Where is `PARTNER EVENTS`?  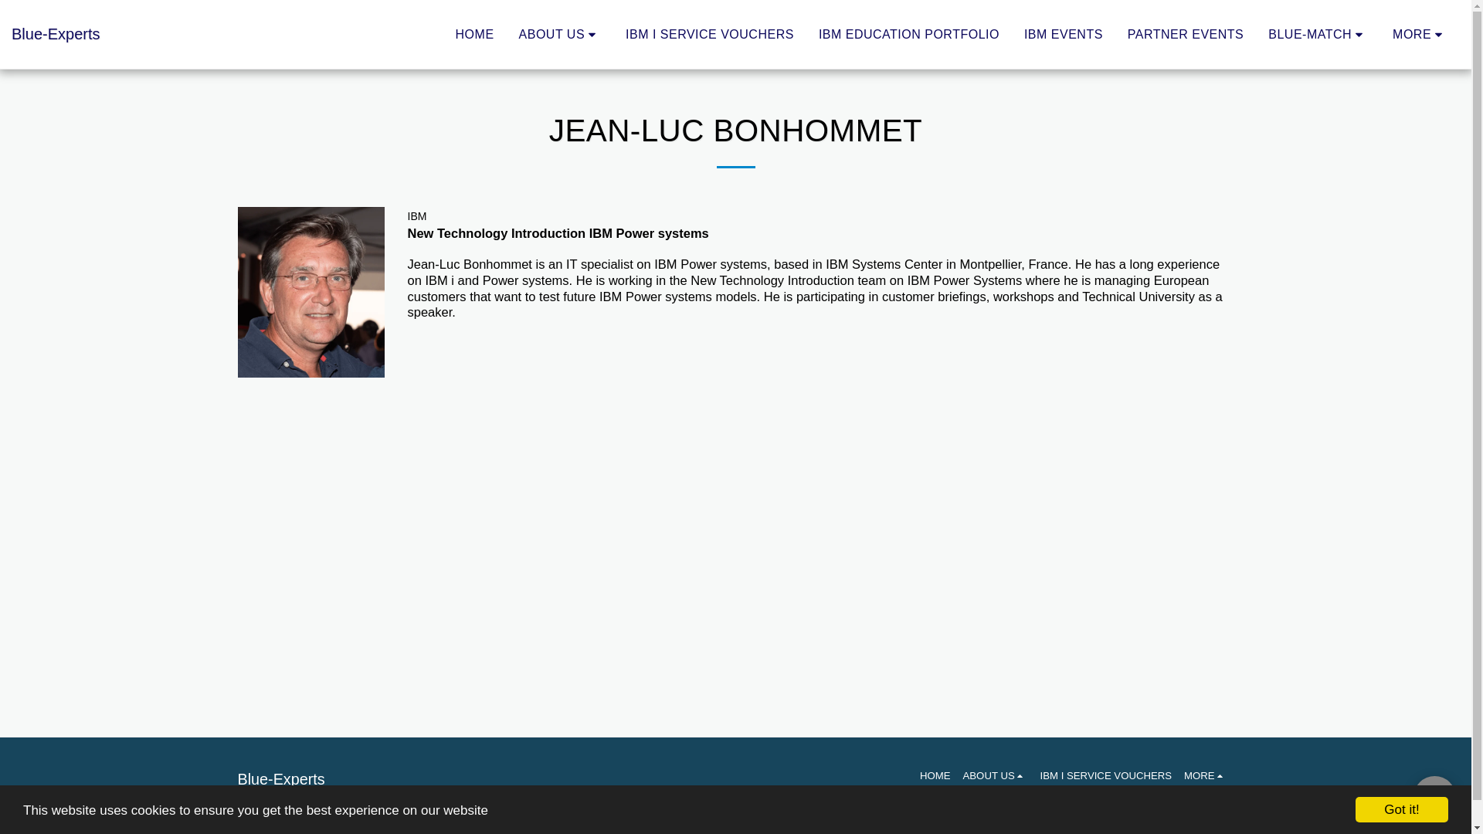
PARTNER EVENTS is located at coordinates (1185, 34).